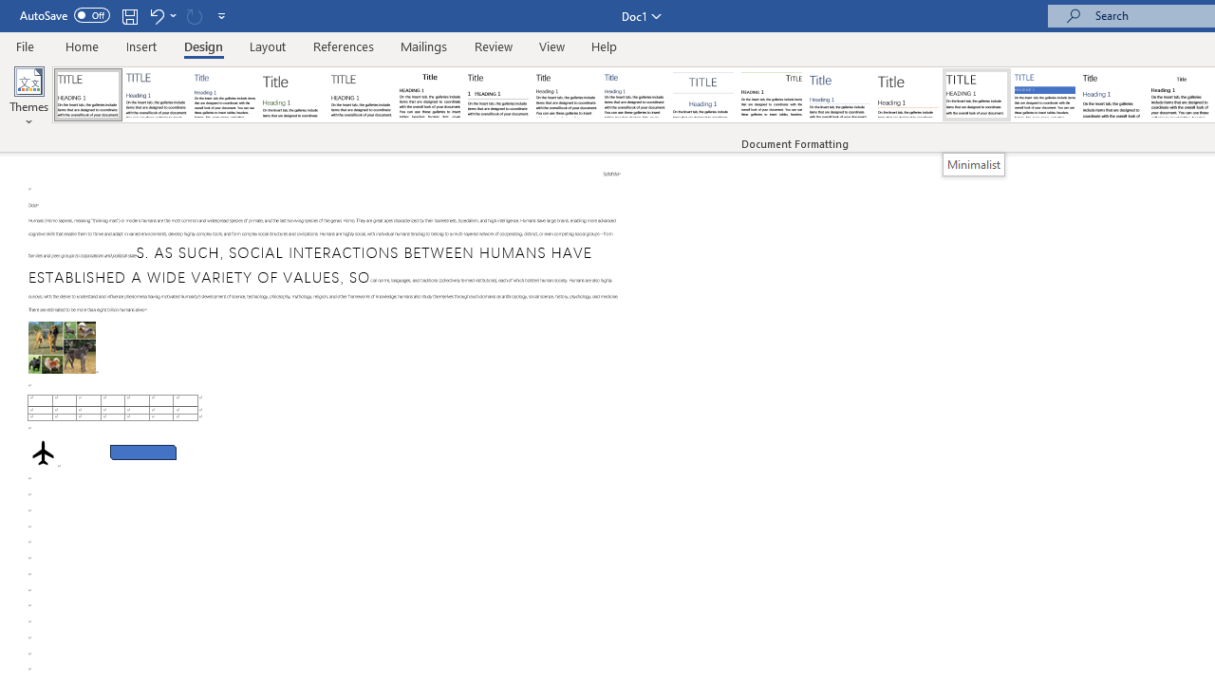 The image size is (1215, 683). What do you see at coordinates (1044, 95) in the screenshot?
I see `Shaded` at bounding box center [1044, 95].